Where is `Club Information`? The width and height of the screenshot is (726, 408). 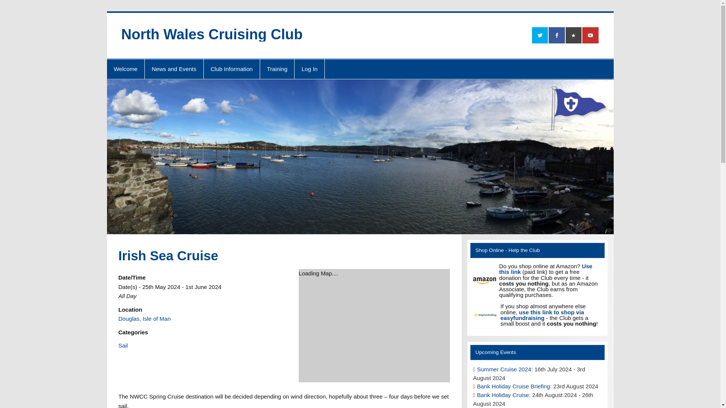
Club Information is located at coordinates (232, 69).